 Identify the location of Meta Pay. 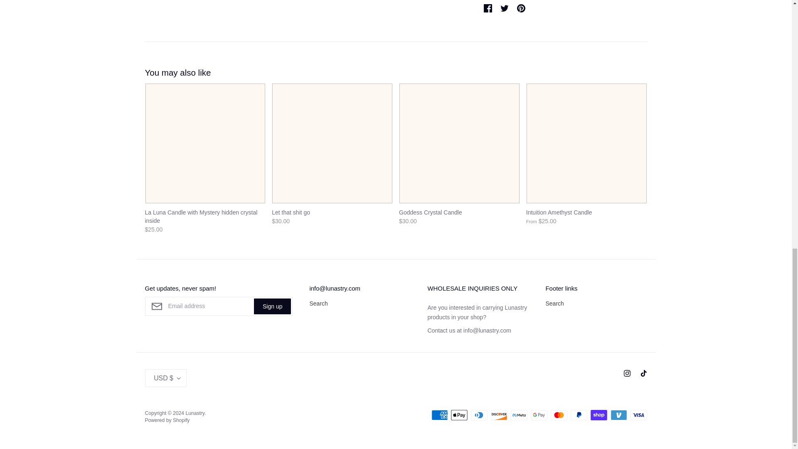
(519, 415).